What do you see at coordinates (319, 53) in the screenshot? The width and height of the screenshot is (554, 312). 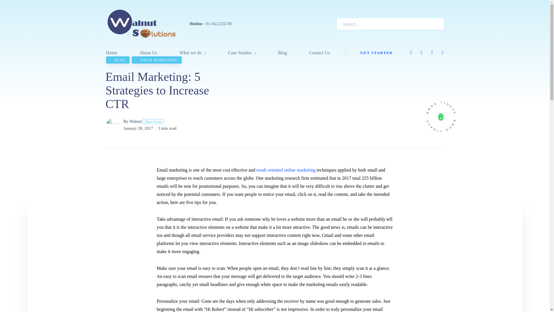 I see `Contact Us` at bounding box center [319, 53].